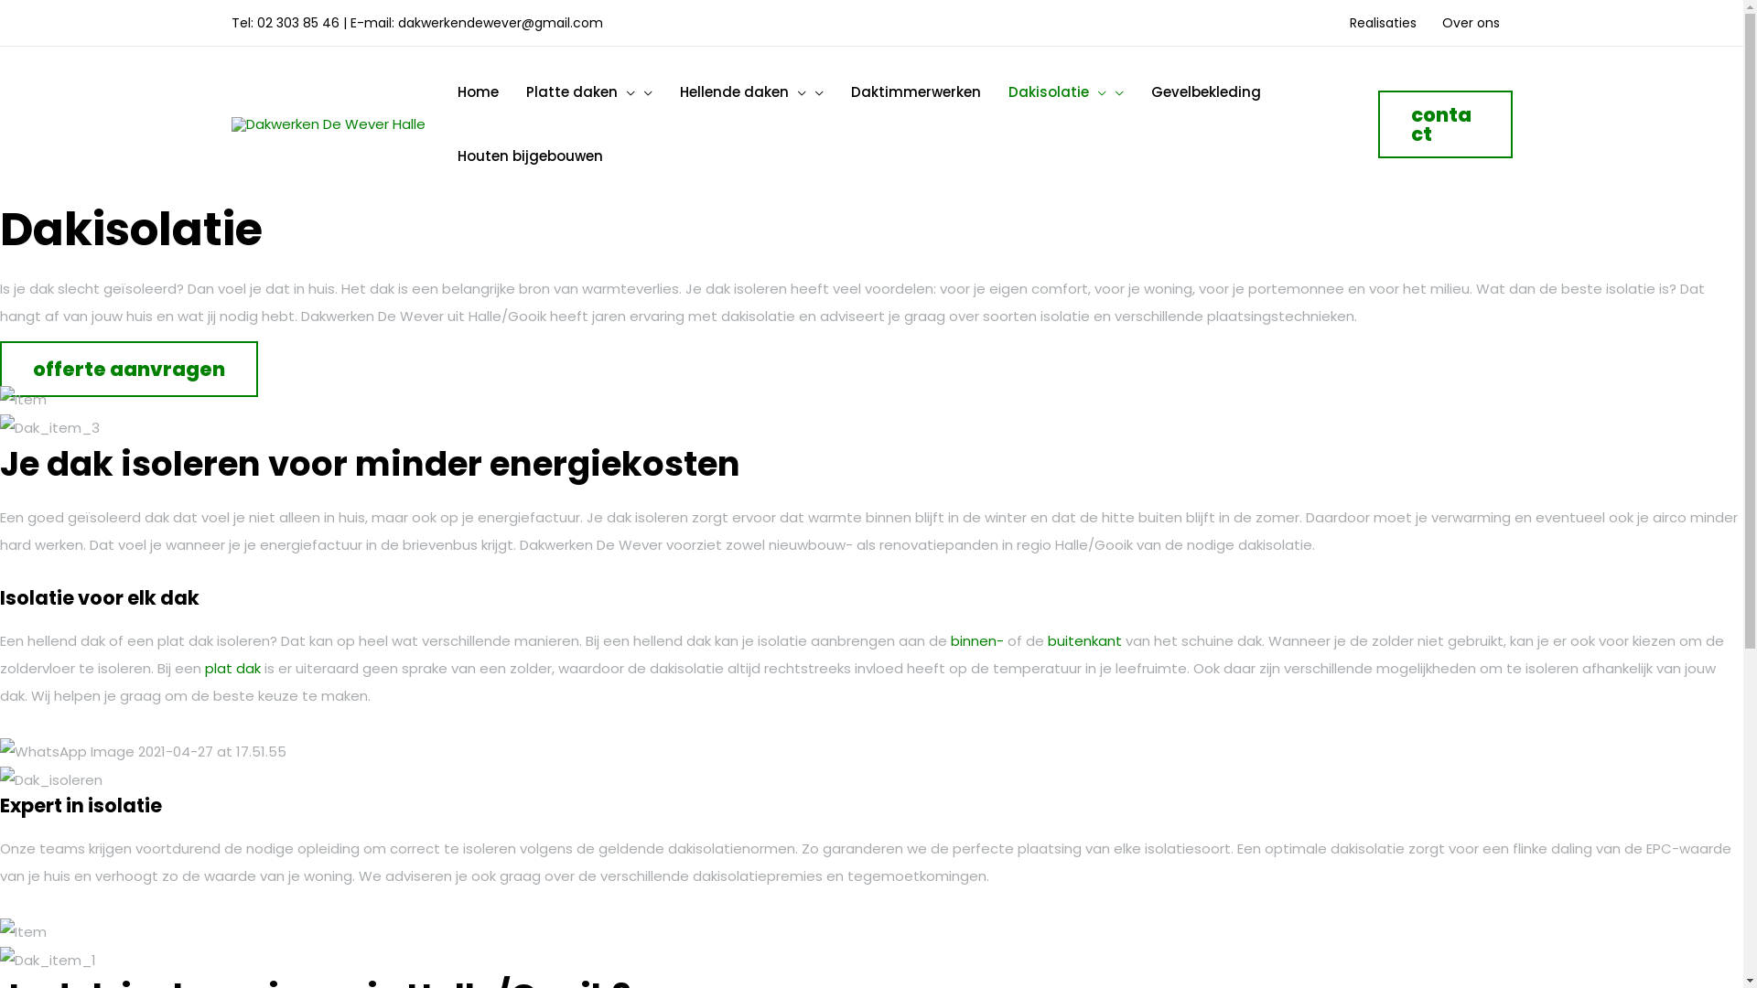  Describe the element at coordinates (48, 961) in the screenshot. I see `Dak_item_1` at that location.